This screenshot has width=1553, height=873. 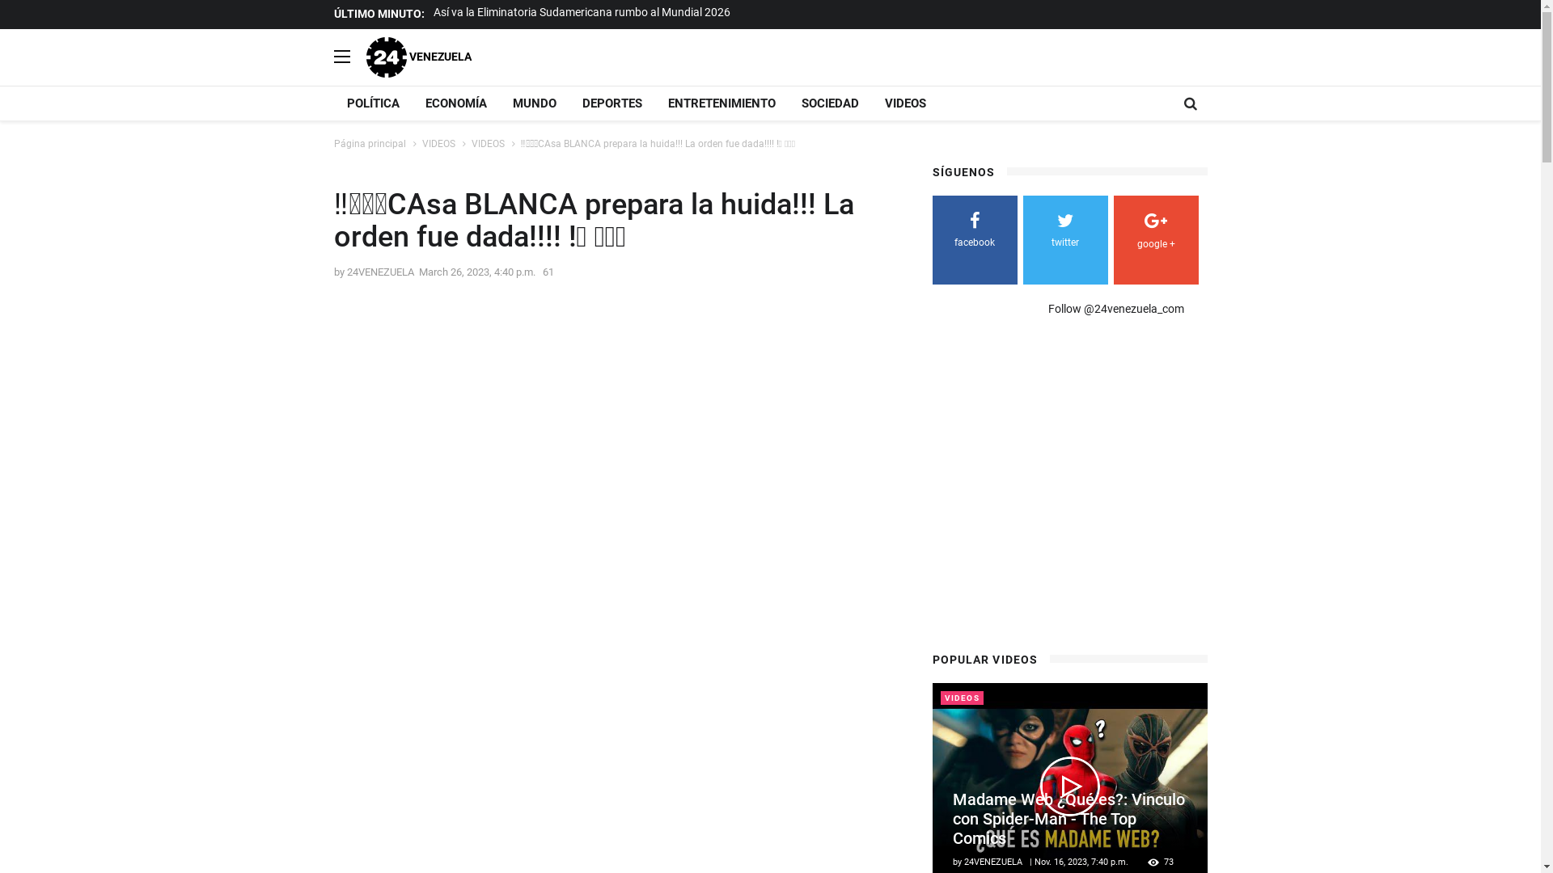 I want to click on Advertisement, so click(x=807, y=410).